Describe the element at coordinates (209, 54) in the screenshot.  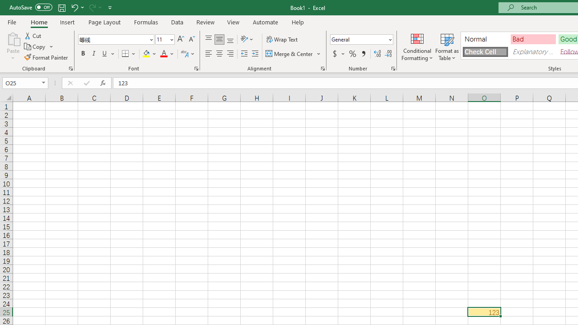
I see `Align Left` at that location.